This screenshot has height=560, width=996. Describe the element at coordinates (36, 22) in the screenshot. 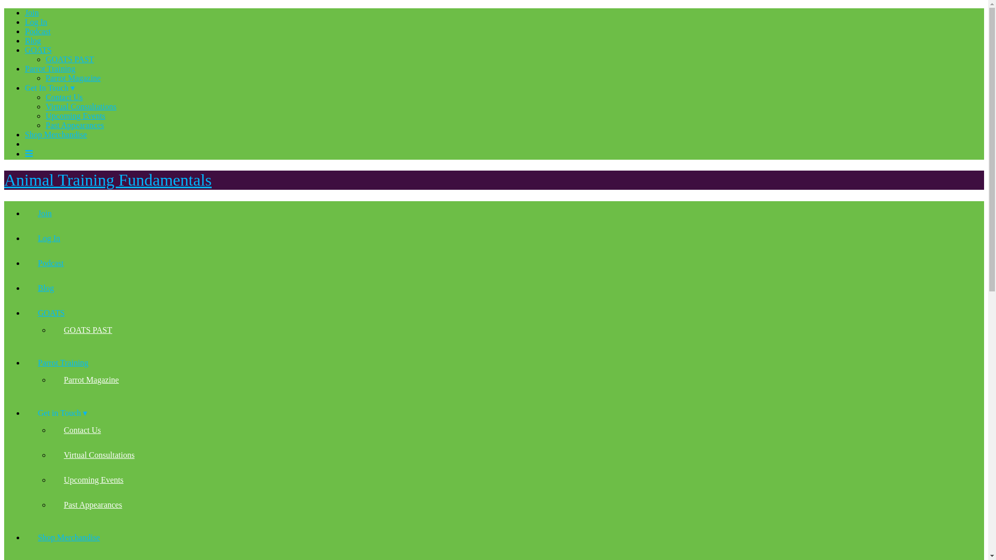

I see `Log In` at that location.